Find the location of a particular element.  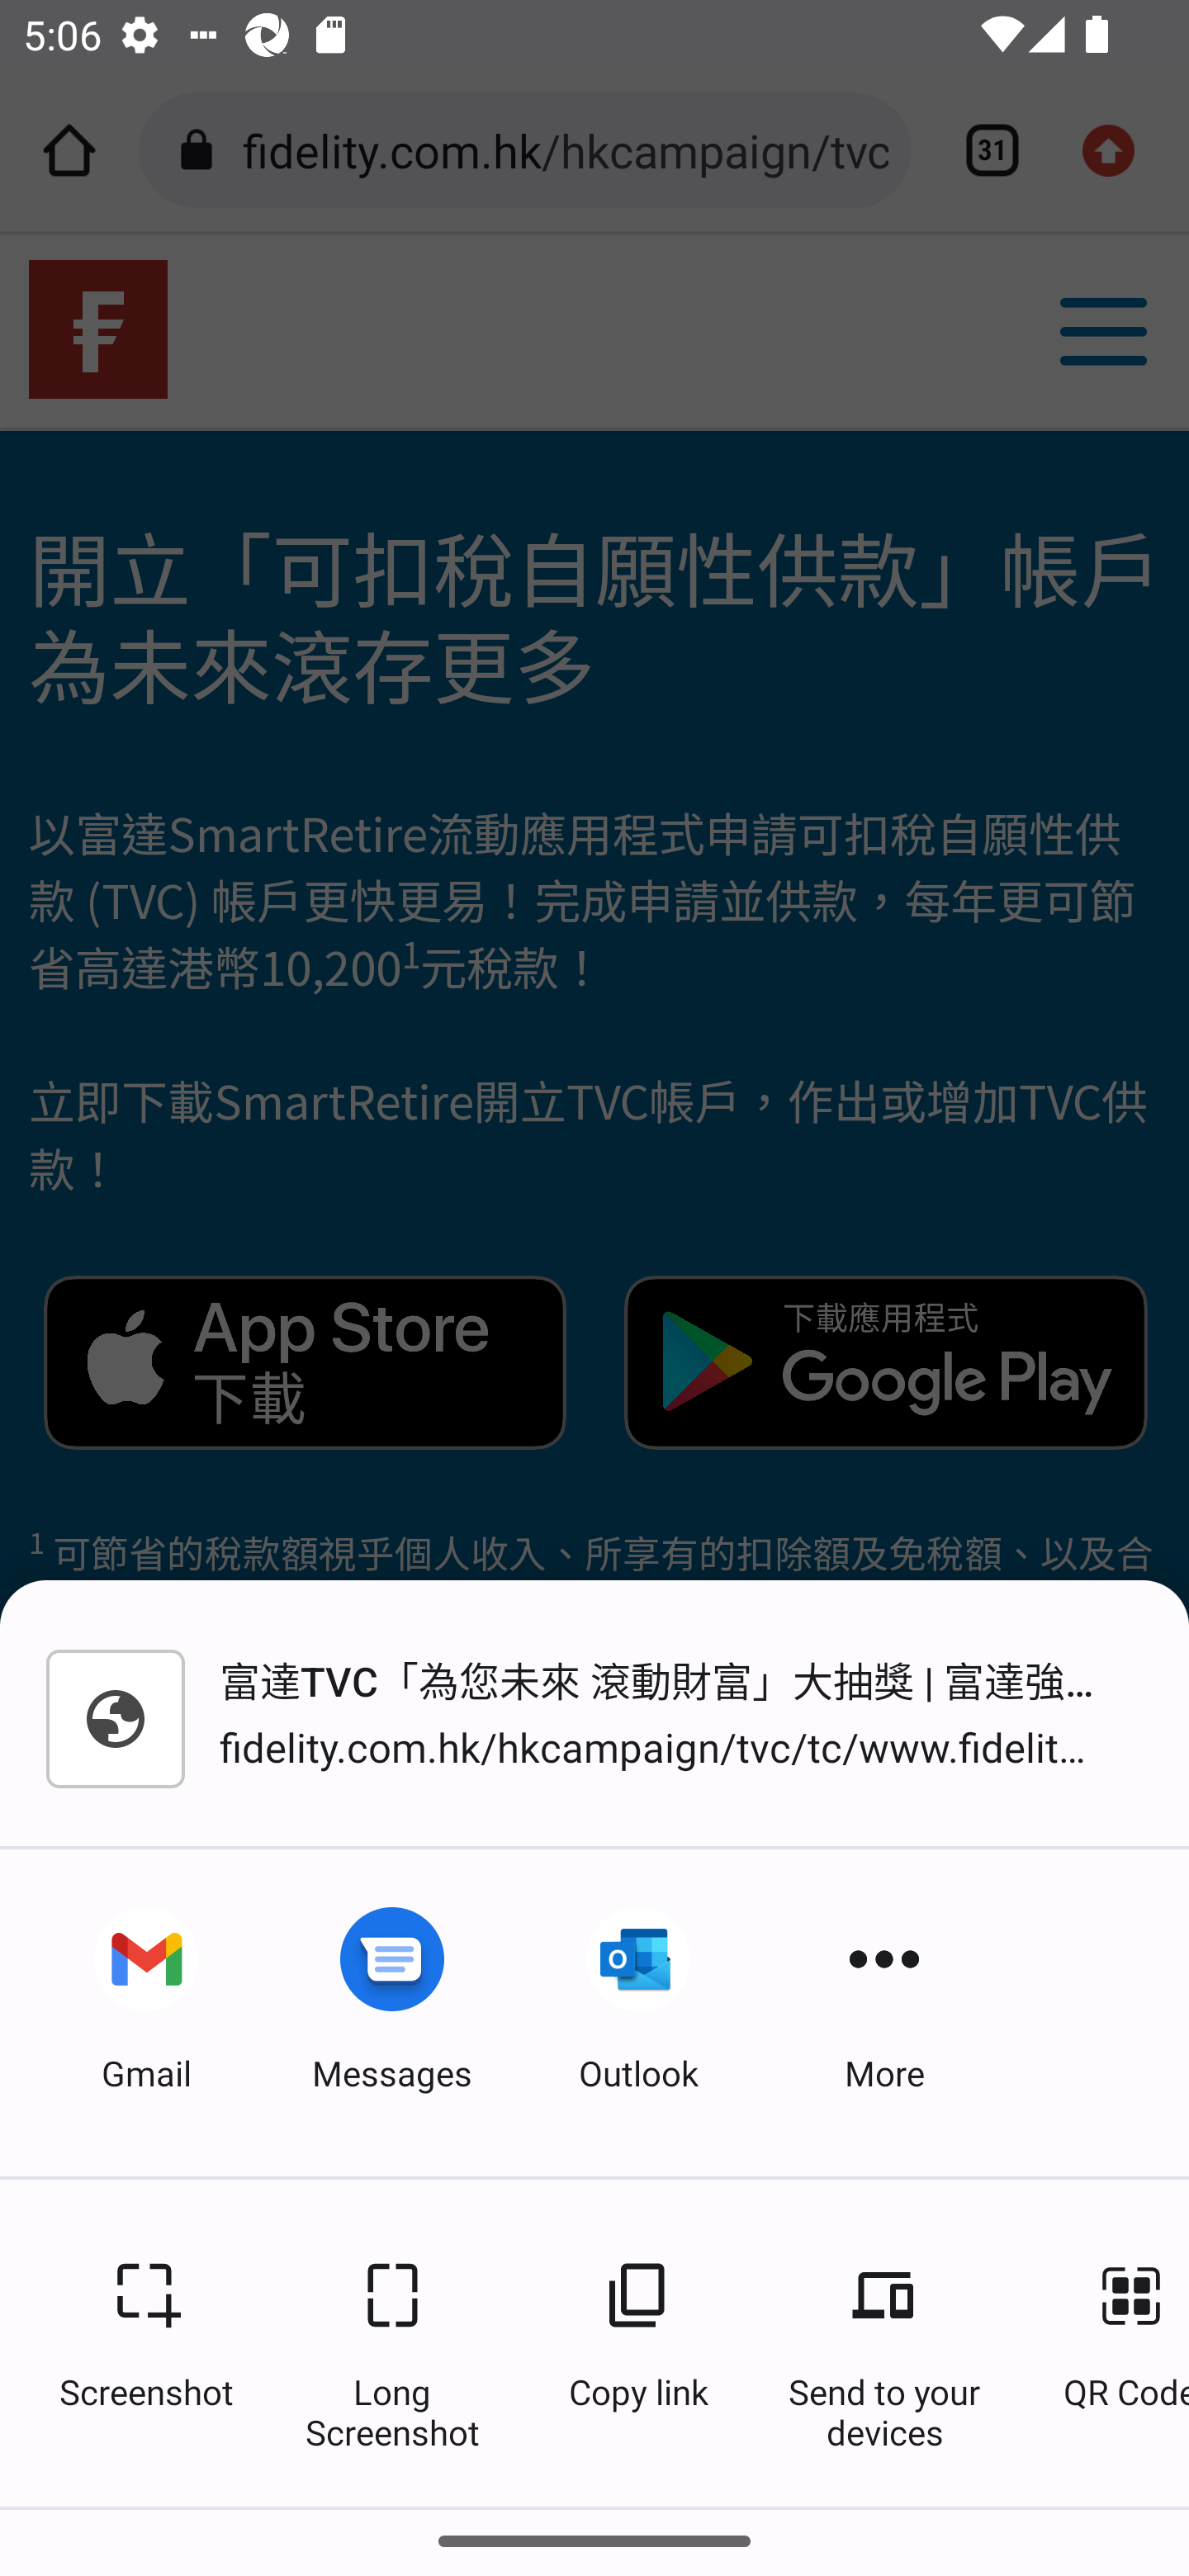

Screenshot is located at coordinates (146, 2342).